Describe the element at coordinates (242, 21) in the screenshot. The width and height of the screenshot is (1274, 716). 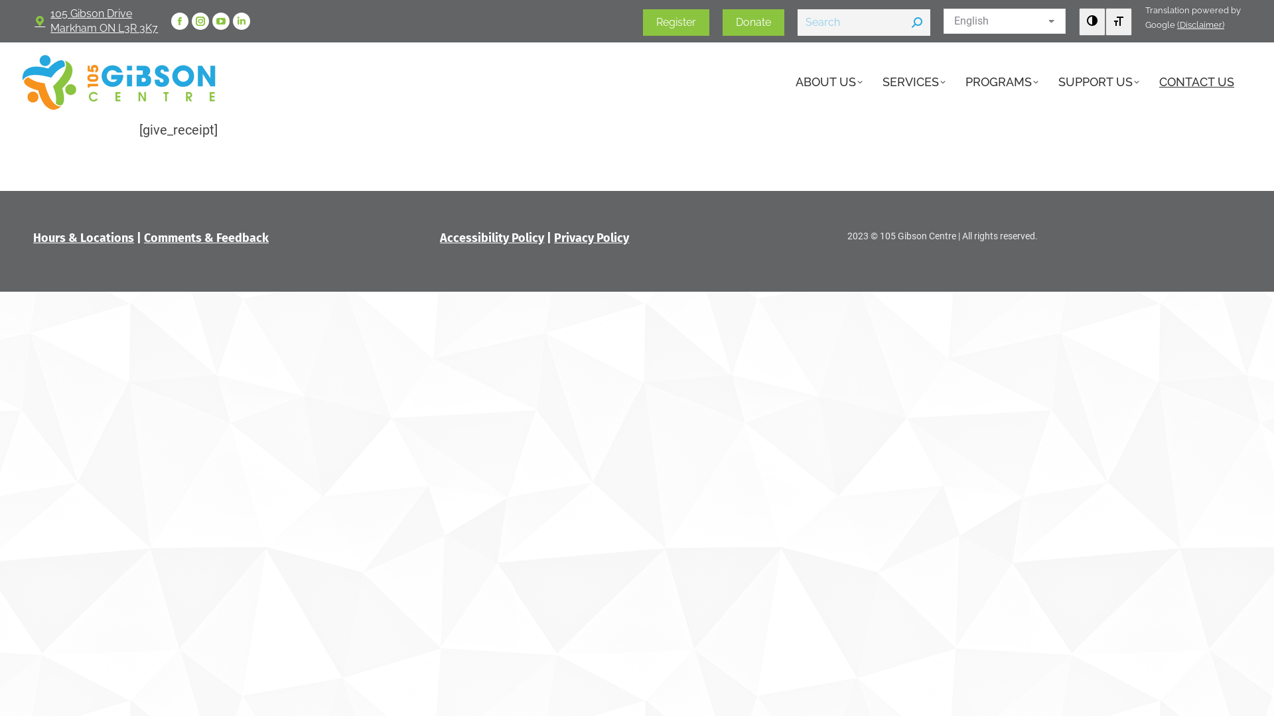
I see `Linkedin page opens in new window` at that location.